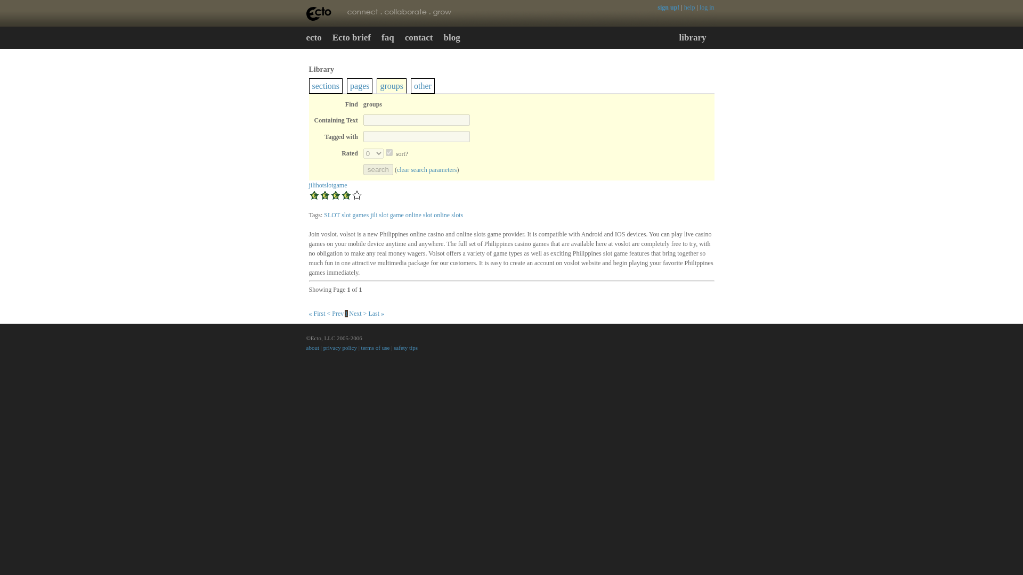  I want to click on faq, so click(388, 38).